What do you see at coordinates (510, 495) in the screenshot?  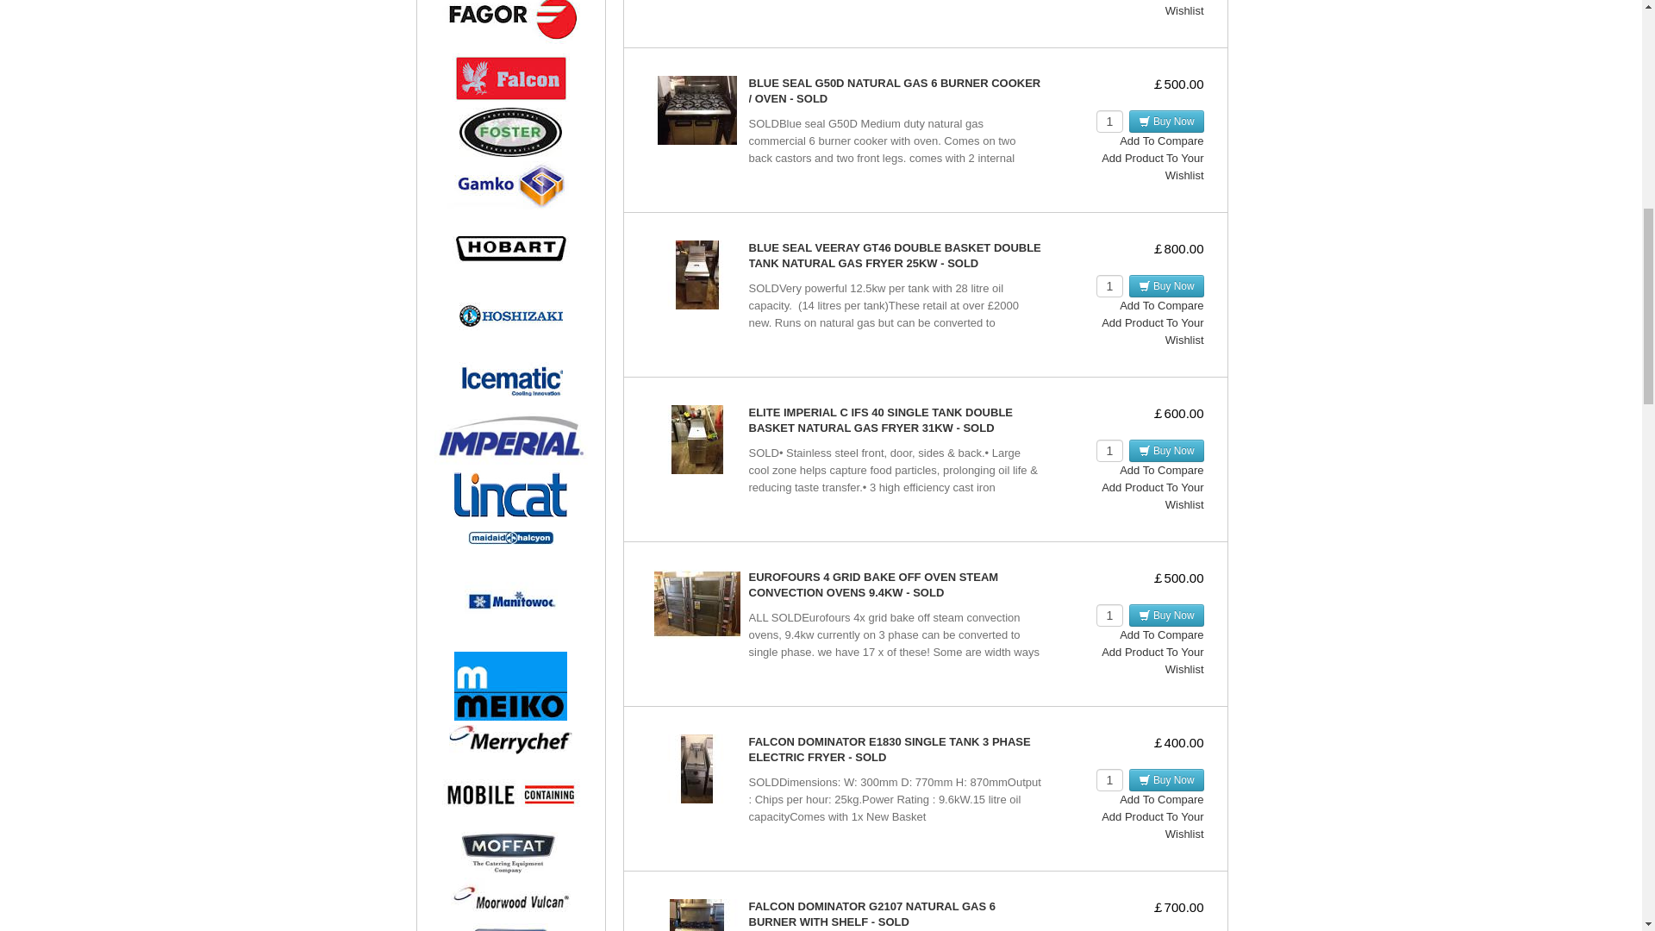 I see `Lincat` at bounding box center [510, 495].